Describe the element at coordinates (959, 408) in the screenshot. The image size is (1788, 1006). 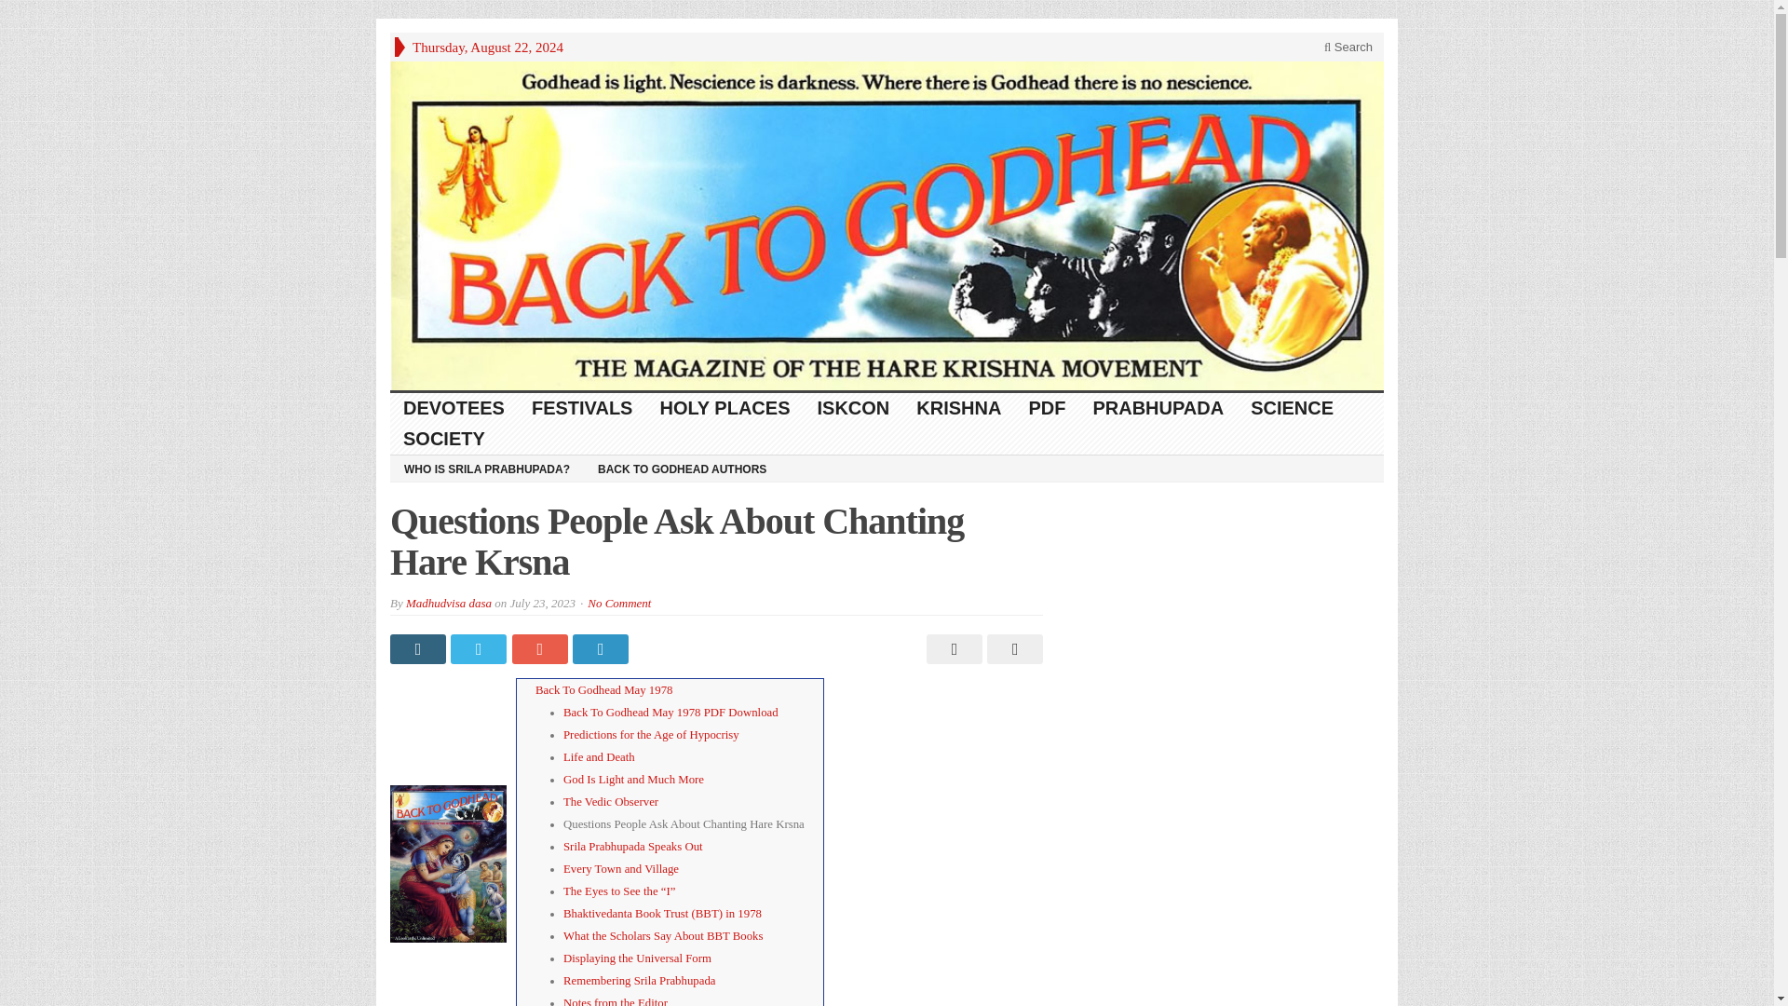
I see `KRISHNA` at that location.